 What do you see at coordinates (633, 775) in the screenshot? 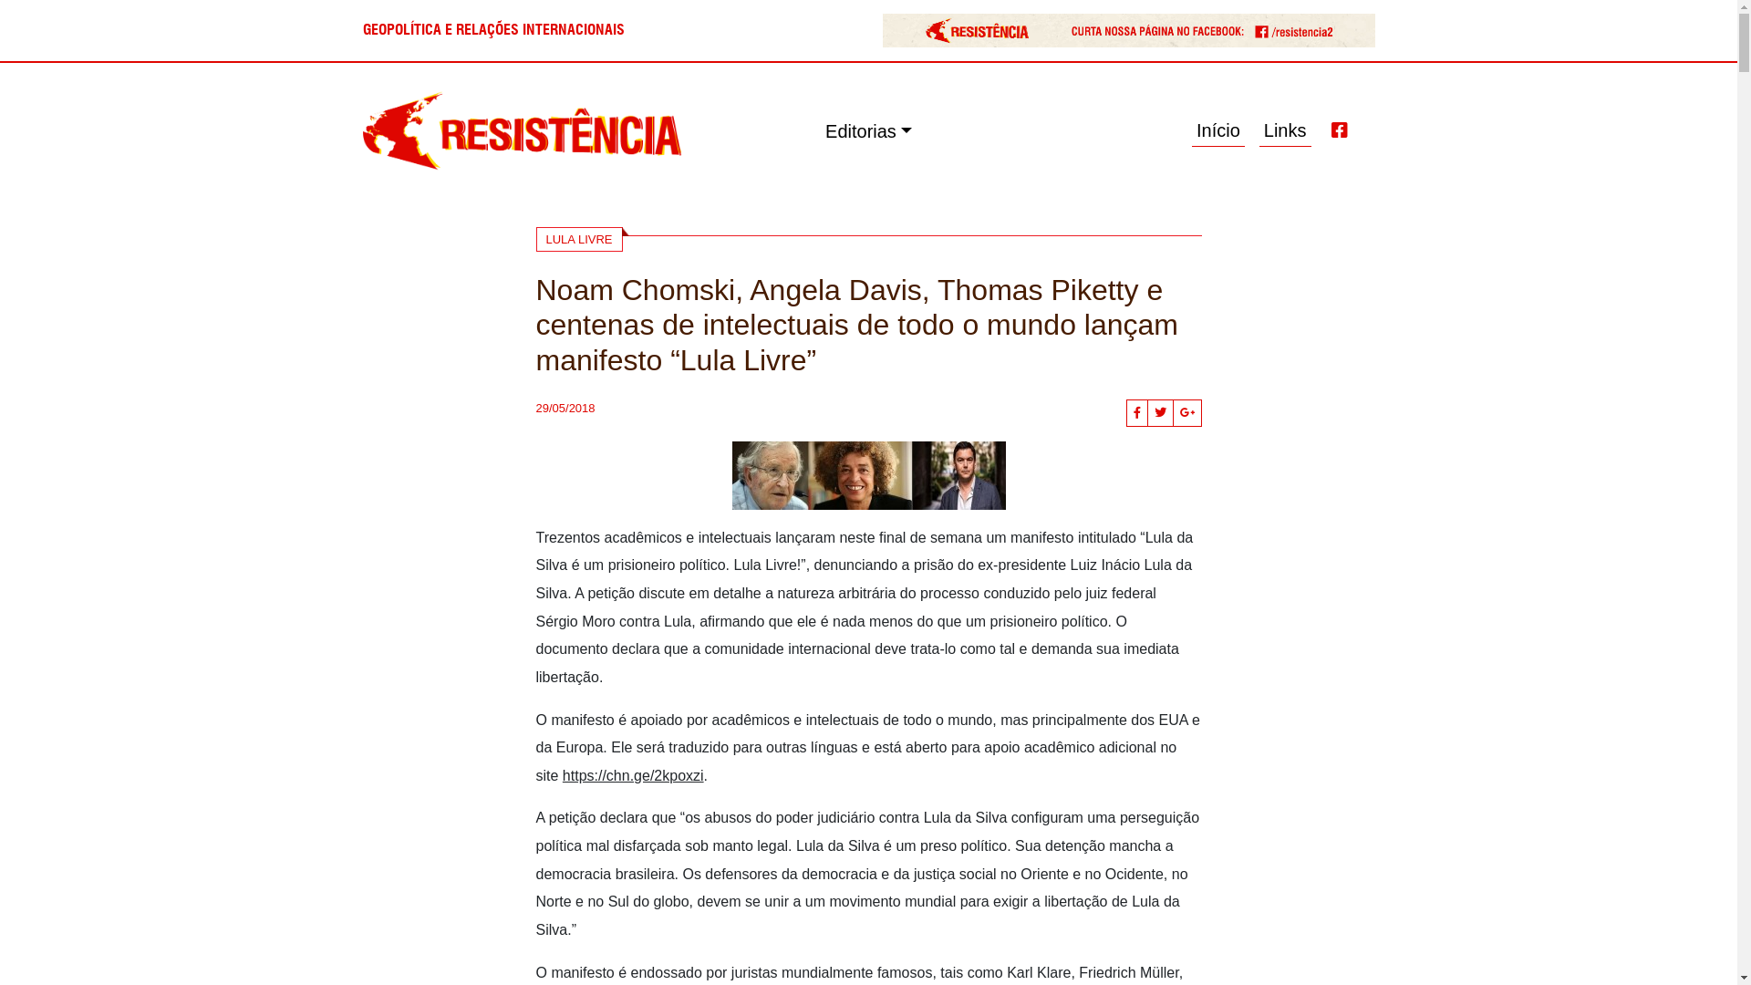
I see `https://chn.ge/2kpoxzi` at bounding box center [633, 775].